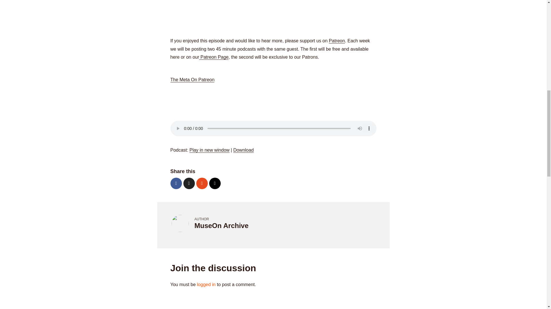 The width and height of the screenshot is (551, 309). What do you see at coordinates (209, 150) in the screenshot?
I see `Play in new window` at bounding box center [209, 150].